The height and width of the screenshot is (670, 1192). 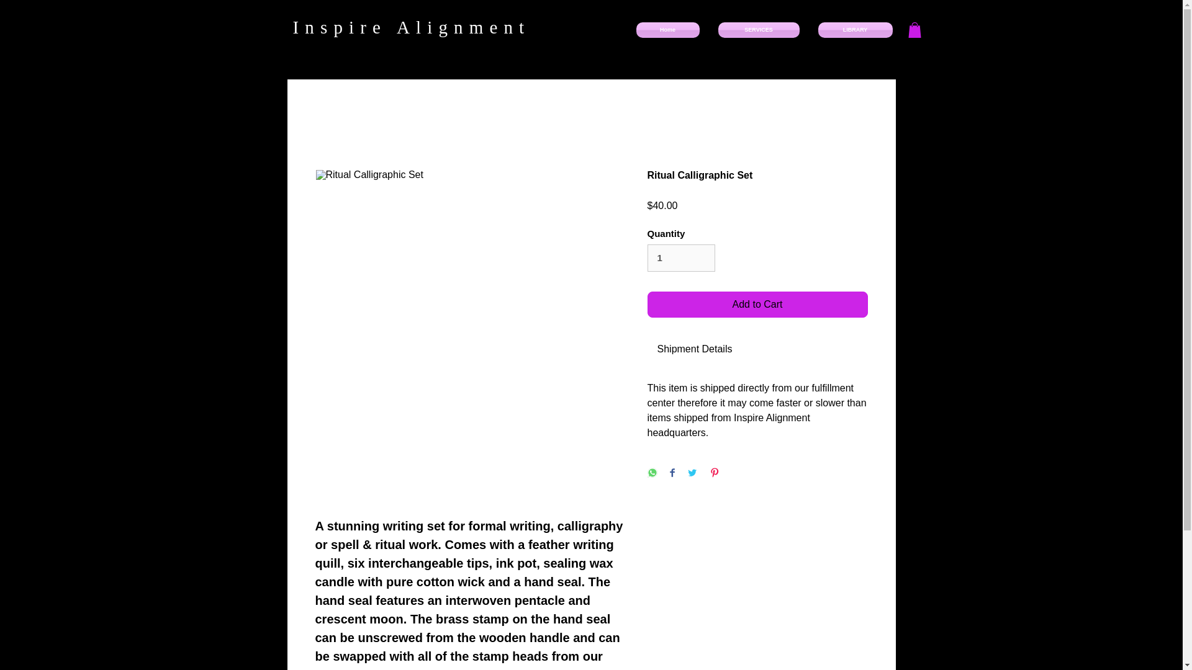 I want to click on SERVICES, so click(x=759, y=30).